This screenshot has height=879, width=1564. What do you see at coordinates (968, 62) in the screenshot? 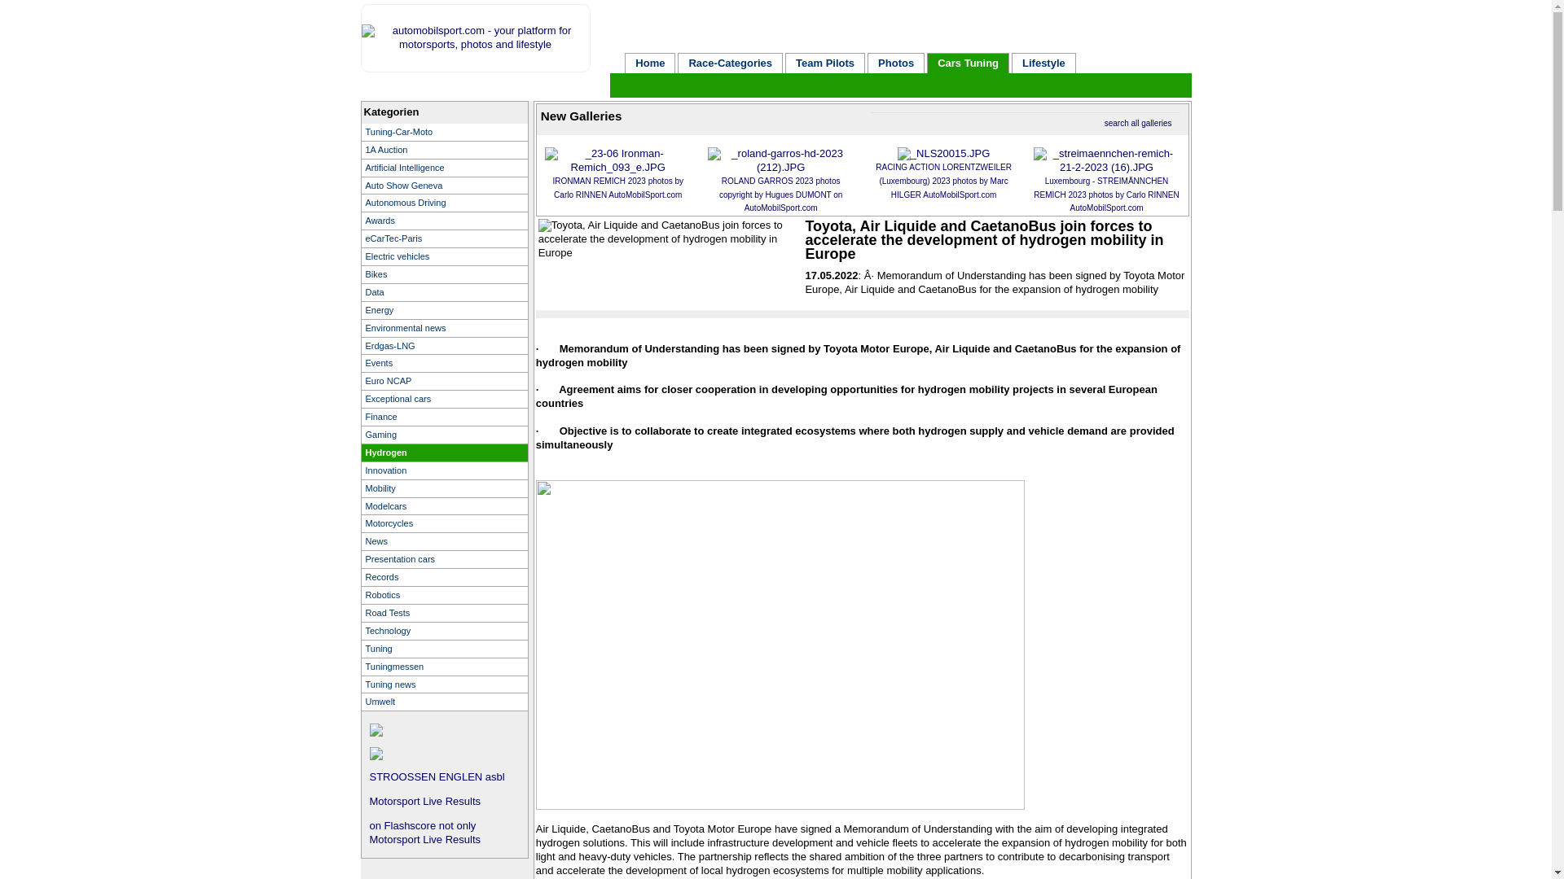
I see `Cars Tuning` at bounding box center [968, 62].